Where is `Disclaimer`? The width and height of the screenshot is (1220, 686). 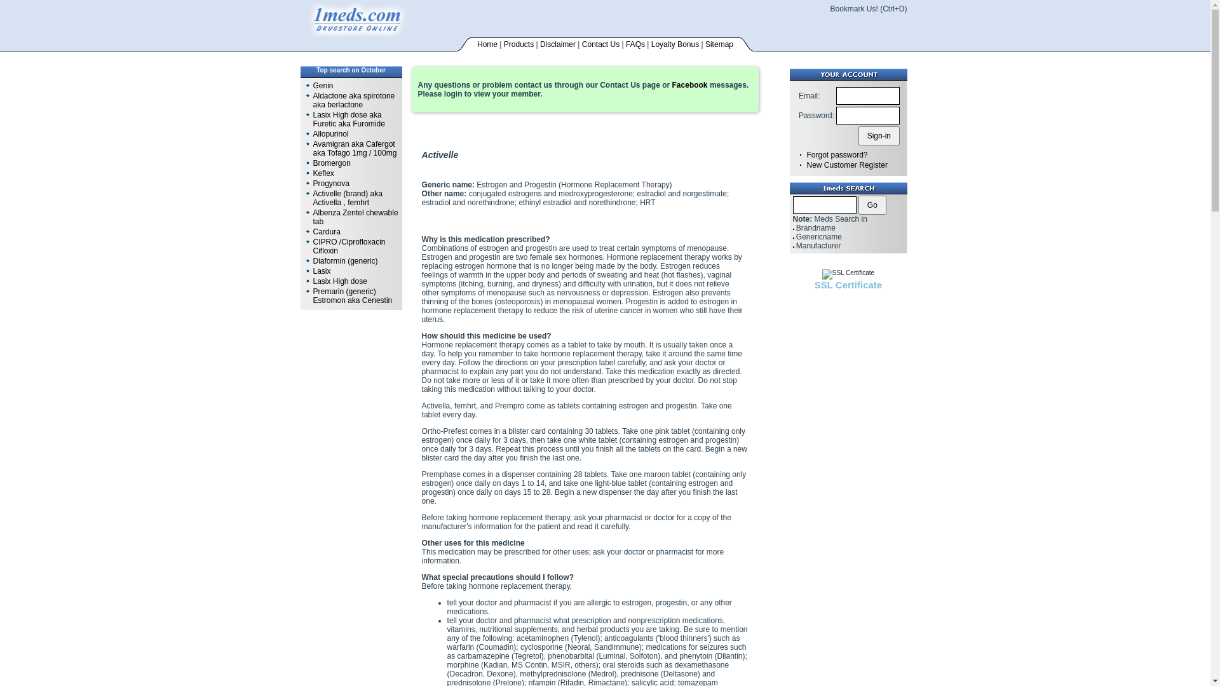 Disclaimer is located at coordinates (558, 44).